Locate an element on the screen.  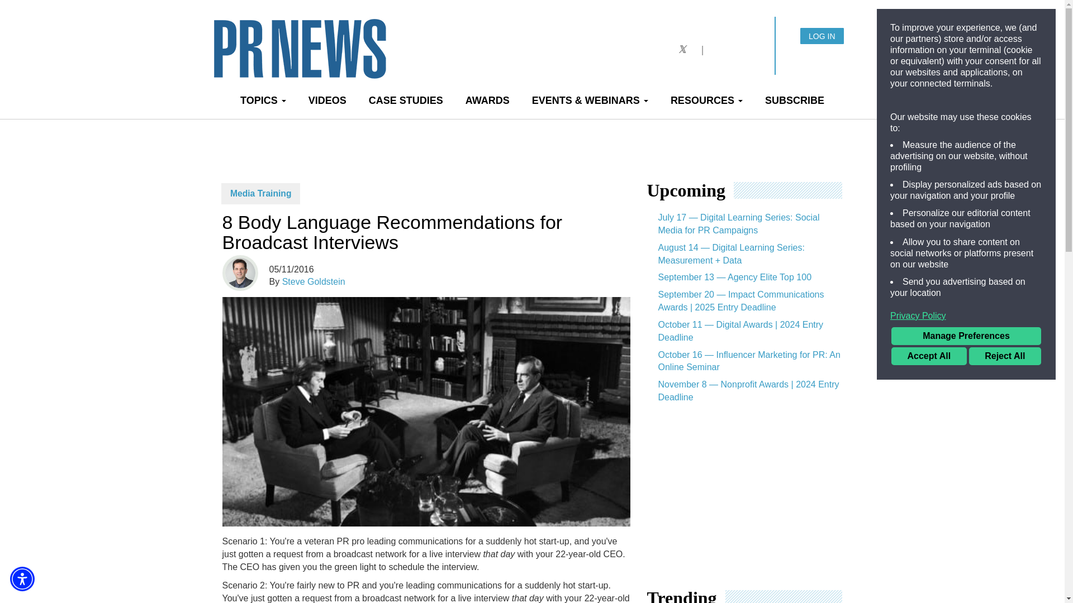
Accessibility Menu is located at coordinates (22, 579).